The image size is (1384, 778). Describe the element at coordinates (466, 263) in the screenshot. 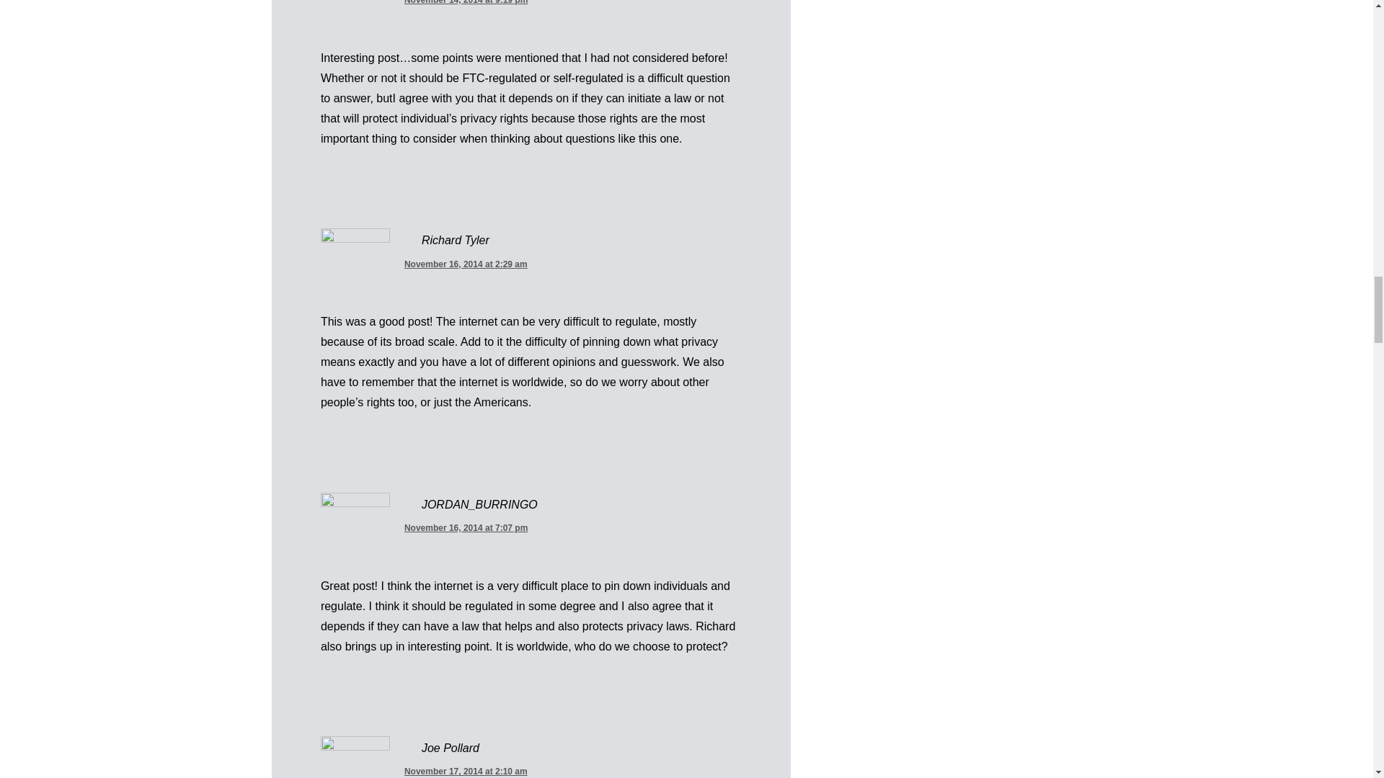

I see `November 16, 2014 at 2:29 am` at that location.